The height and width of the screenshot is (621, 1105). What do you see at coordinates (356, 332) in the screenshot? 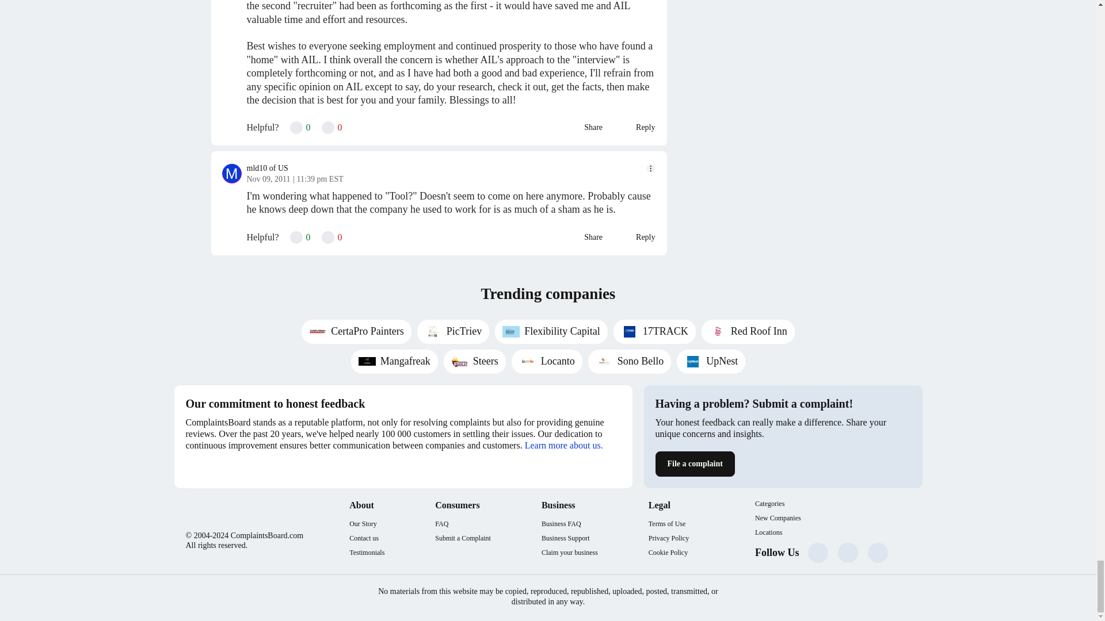
I see `CertaPro Painters reviews` at bounding box center [356, 332].